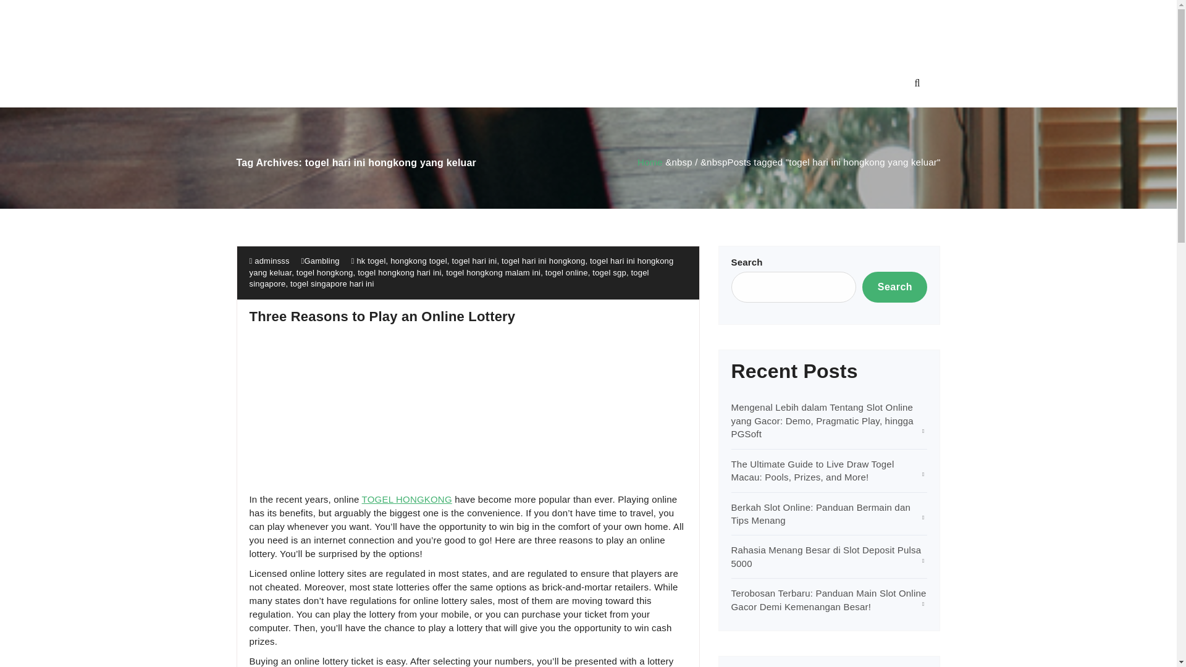 The height and width of the screenshot is (667, 1186). Describe the element at coordinates (418, 261) in the screenshot. I see `hongkong togel` at that location.